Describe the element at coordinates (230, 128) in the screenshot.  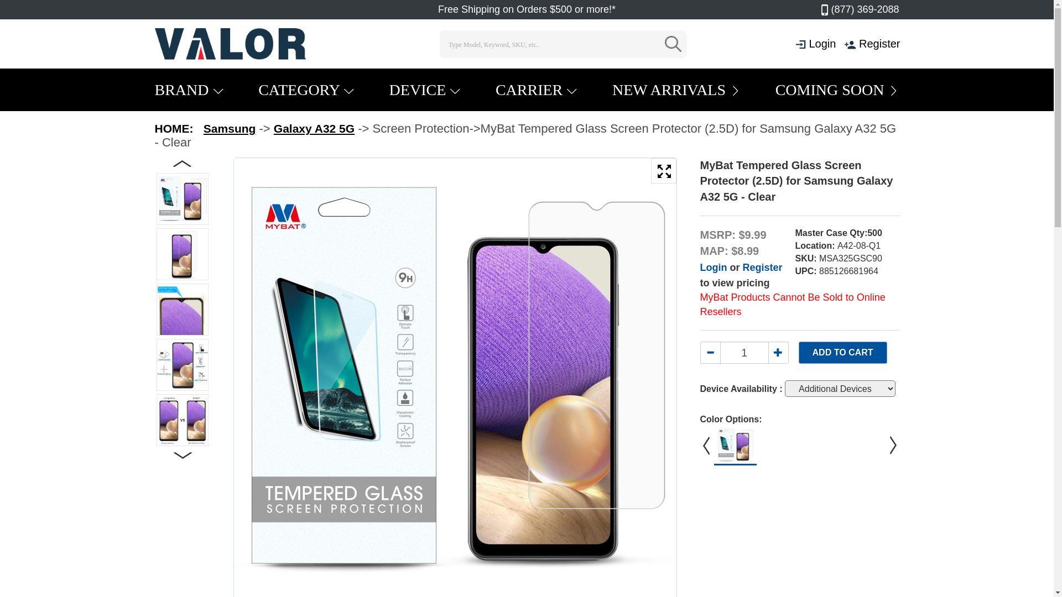
I see `Samsung` at that location.